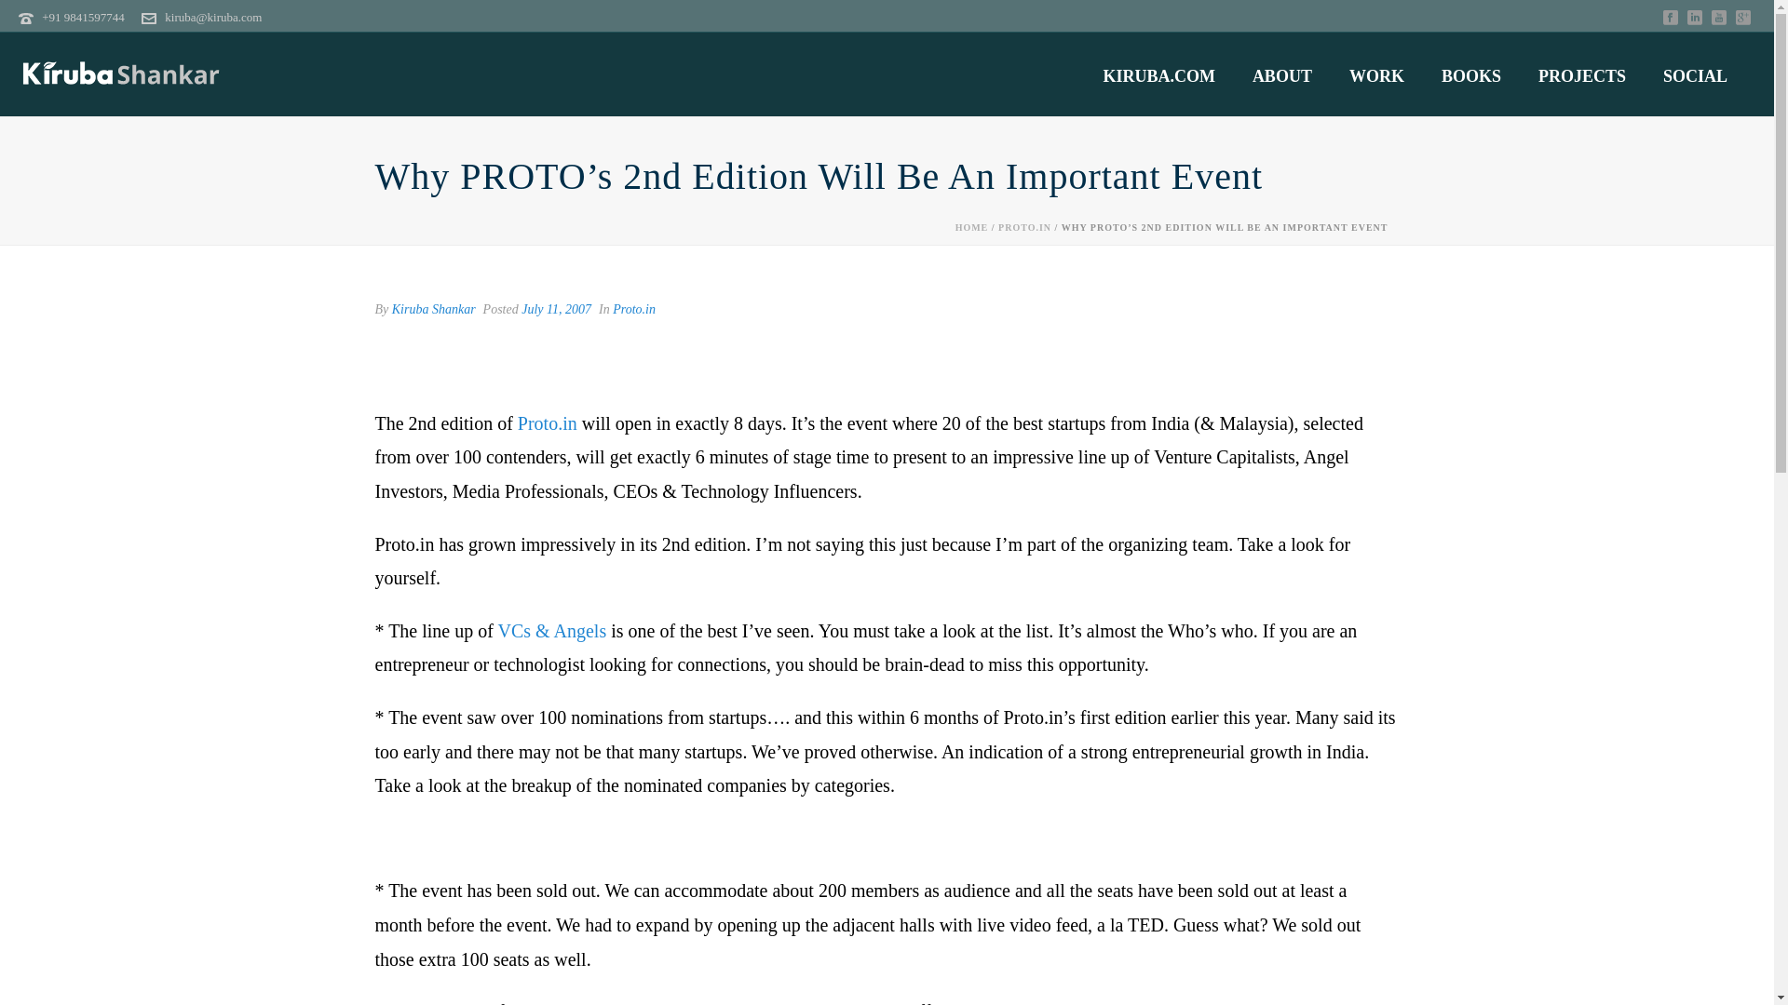 This screenshot has height=1005, width=1788. I want to click on ABOUT, so click(1281, 76).